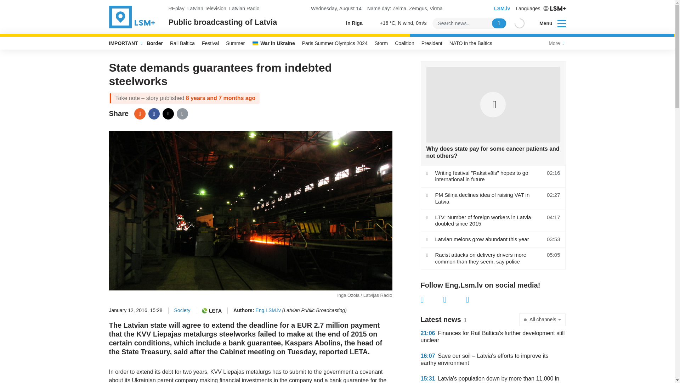 The image size is (680, 383). Describe the element at coordinates (555, 43) in the screenshot. I see `More` at that location.